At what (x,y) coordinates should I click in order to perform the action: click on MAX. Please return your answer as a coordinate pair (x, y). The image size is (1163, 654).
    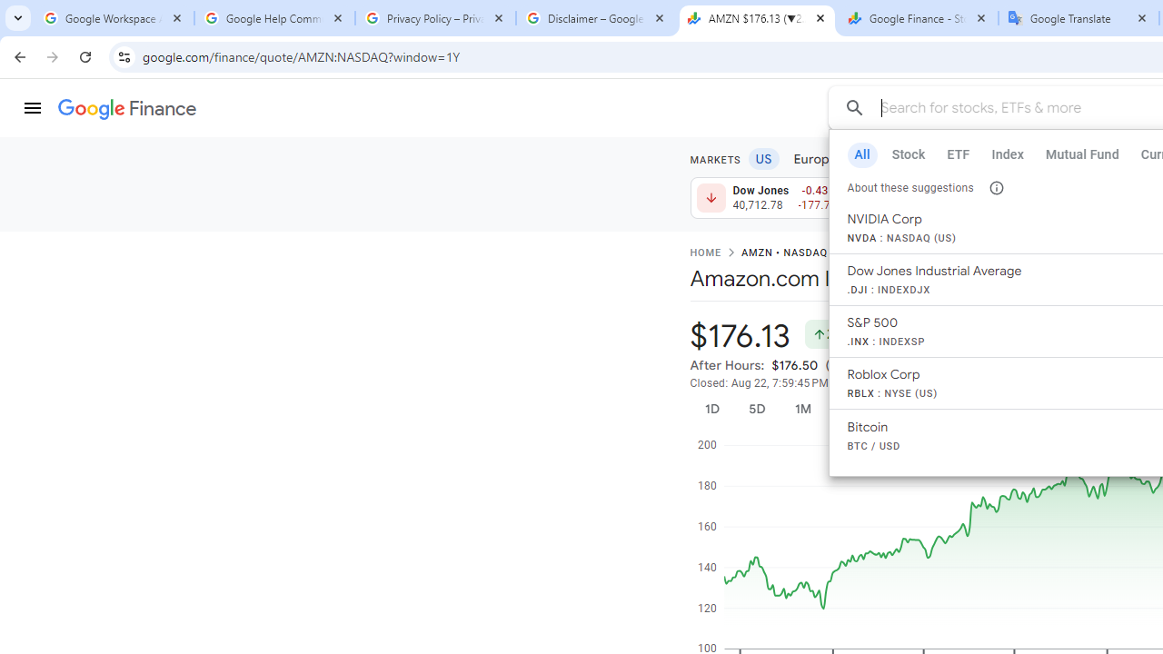
    Looking at the image, I should click on (1044, 409).